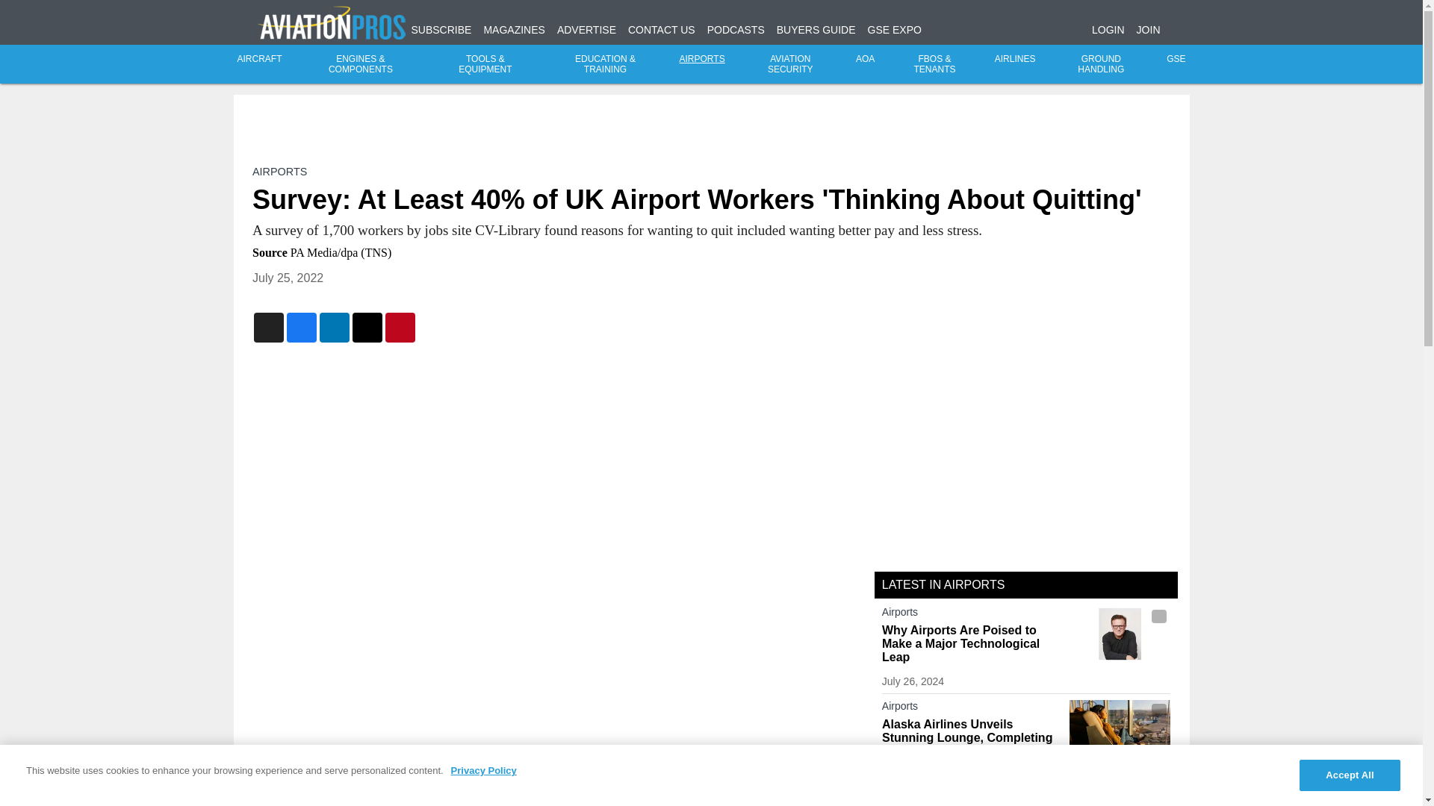 The image size is (1434, 806). Describe the element at coordinates (1149, 30) in the screenshot. I see `JOIN` at that location.